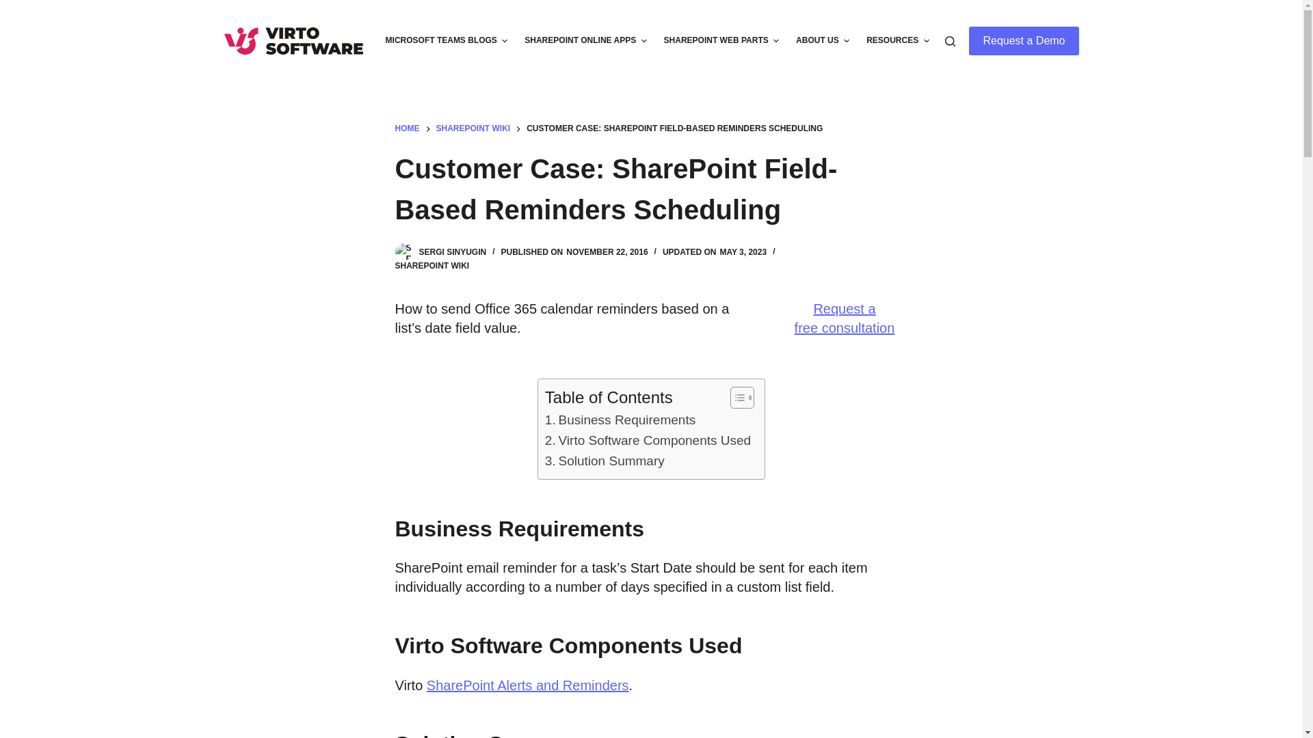  Describe the element at coordinates (648, 440) in the screenshot. I see `Virto Software Components Used` at that location.